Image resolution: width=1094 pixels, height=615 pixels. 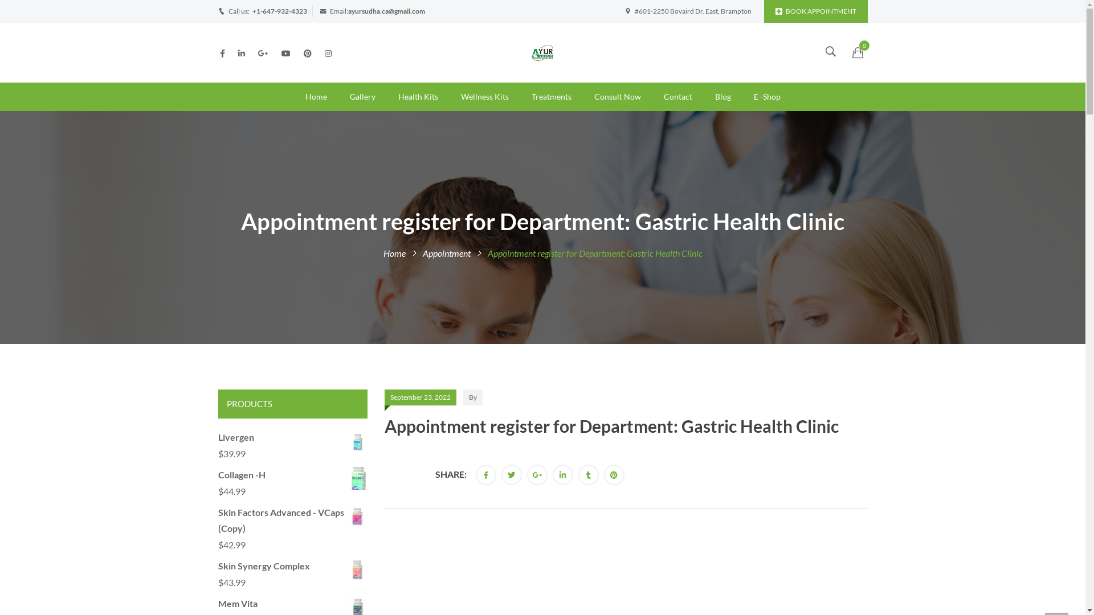 I want to click on Consult Now, so click(x=617, y=97).